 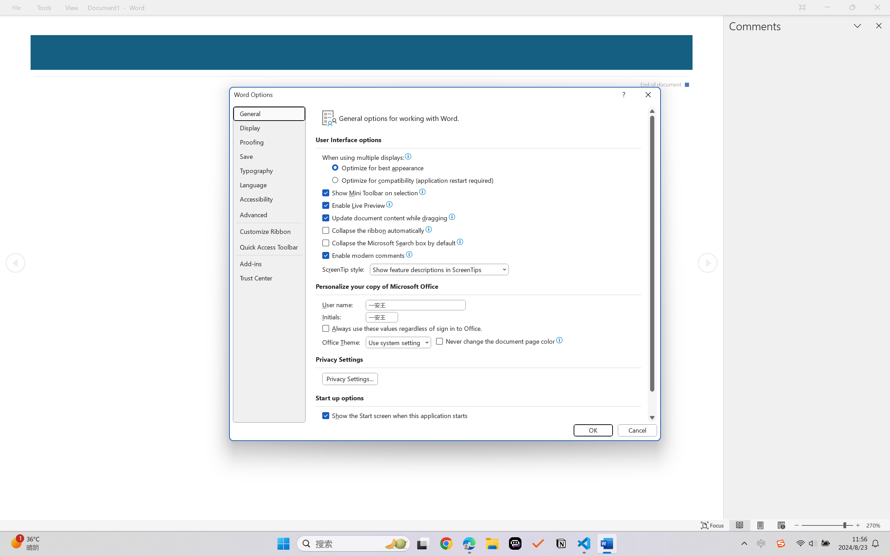 What do you see at coordinates (413, 181) in the screenshot?
I see `Optimize for compatibility (application restart required)` at bounding box center [413, 181].